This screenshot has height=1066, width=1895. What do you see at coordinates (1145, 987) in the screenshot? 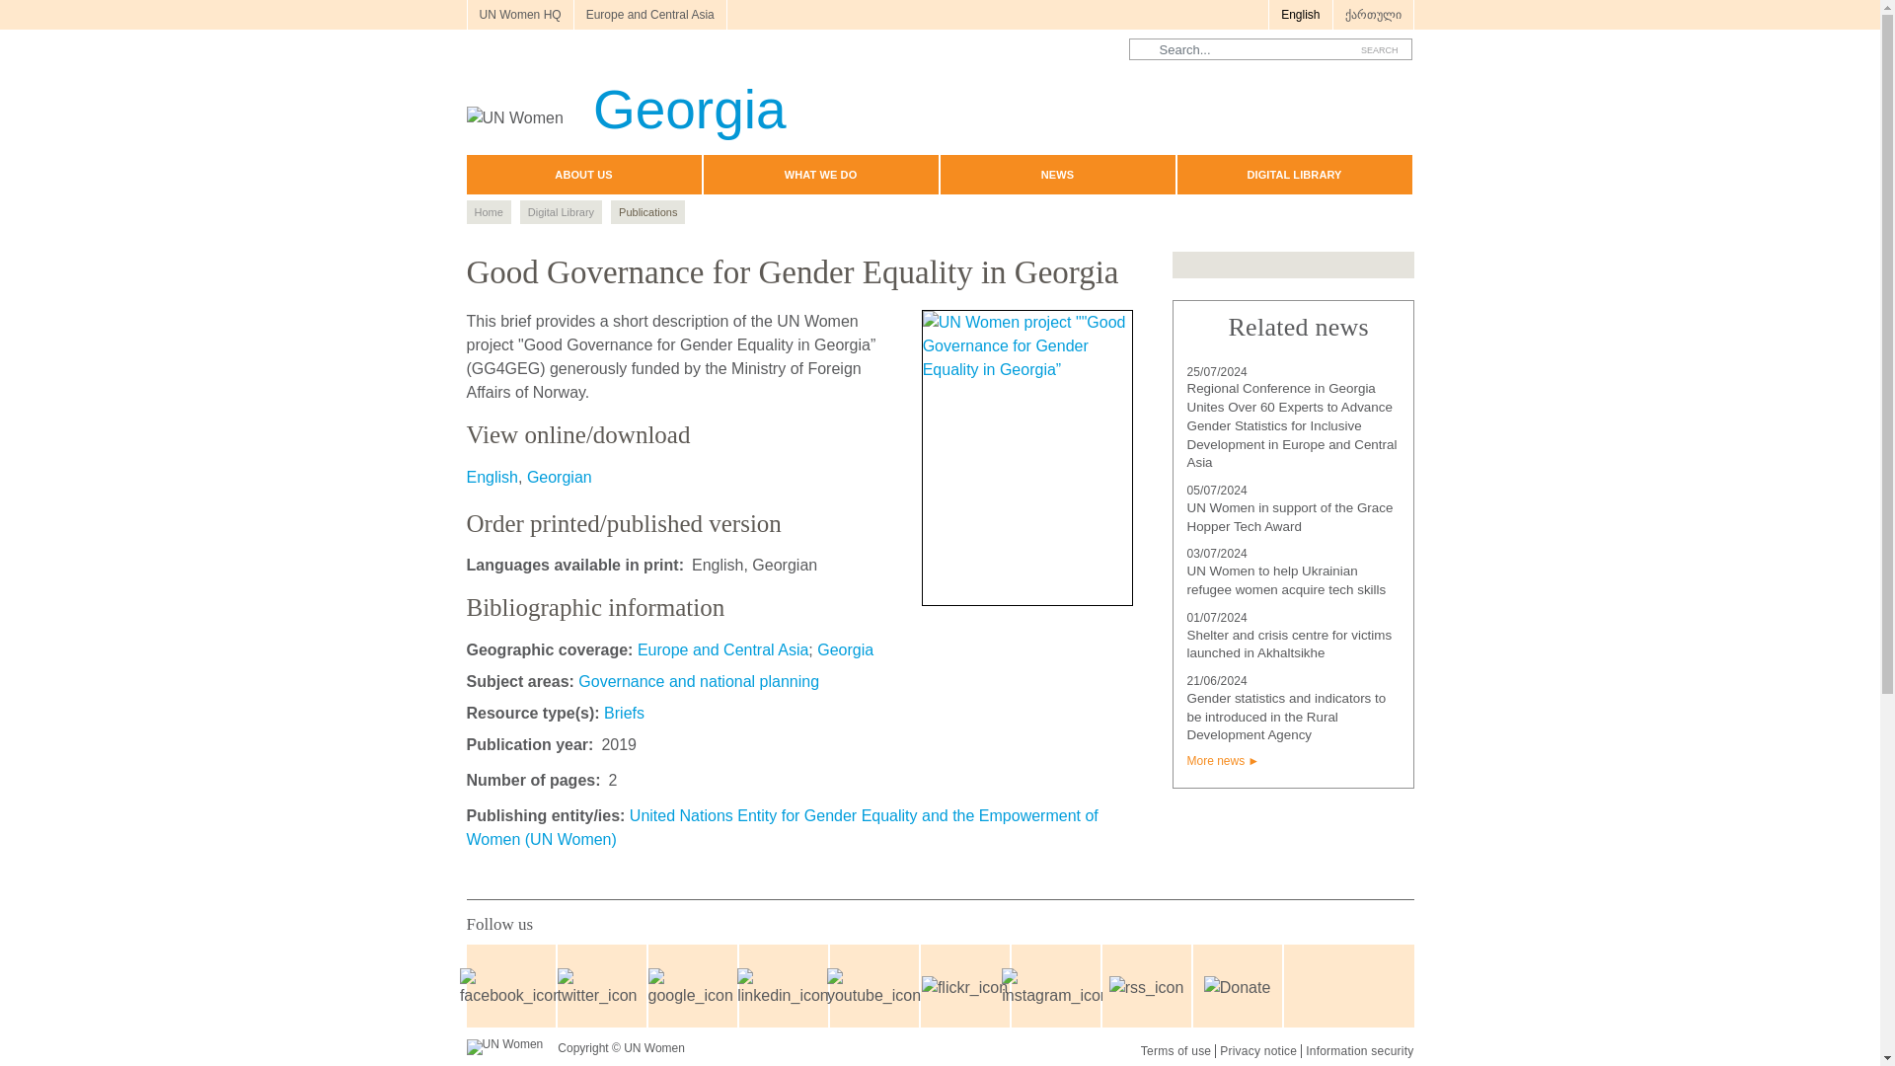
I see `News feed` at bounding box center [1145, 987].